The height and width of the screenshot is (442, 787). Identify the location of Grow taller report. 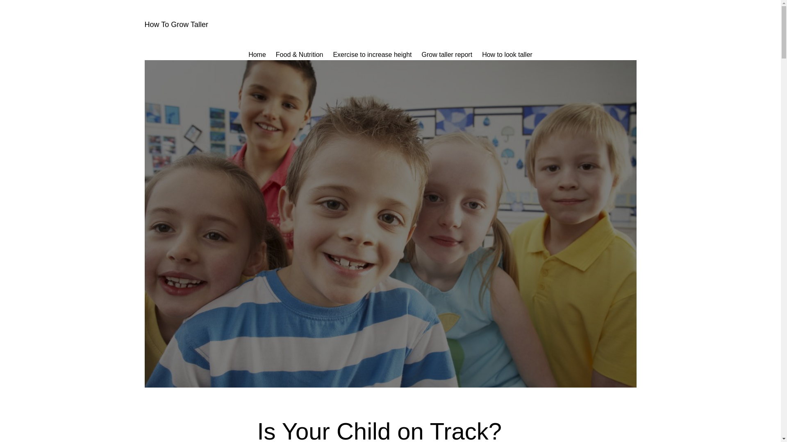
(447, 54).